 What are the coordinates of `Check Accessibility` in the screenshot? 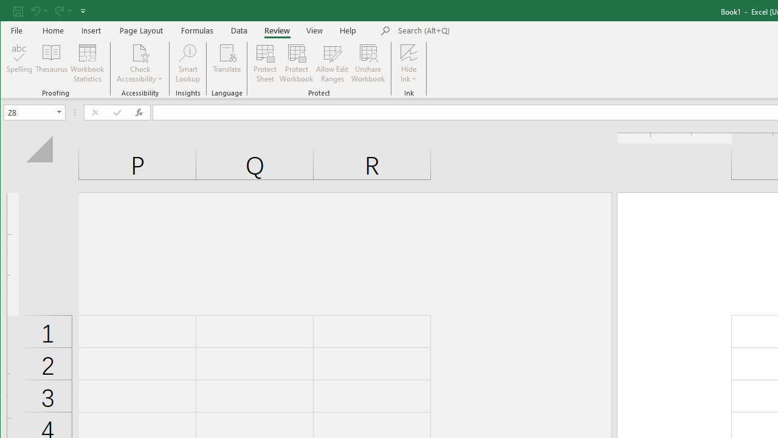 It's located at (140, 52).